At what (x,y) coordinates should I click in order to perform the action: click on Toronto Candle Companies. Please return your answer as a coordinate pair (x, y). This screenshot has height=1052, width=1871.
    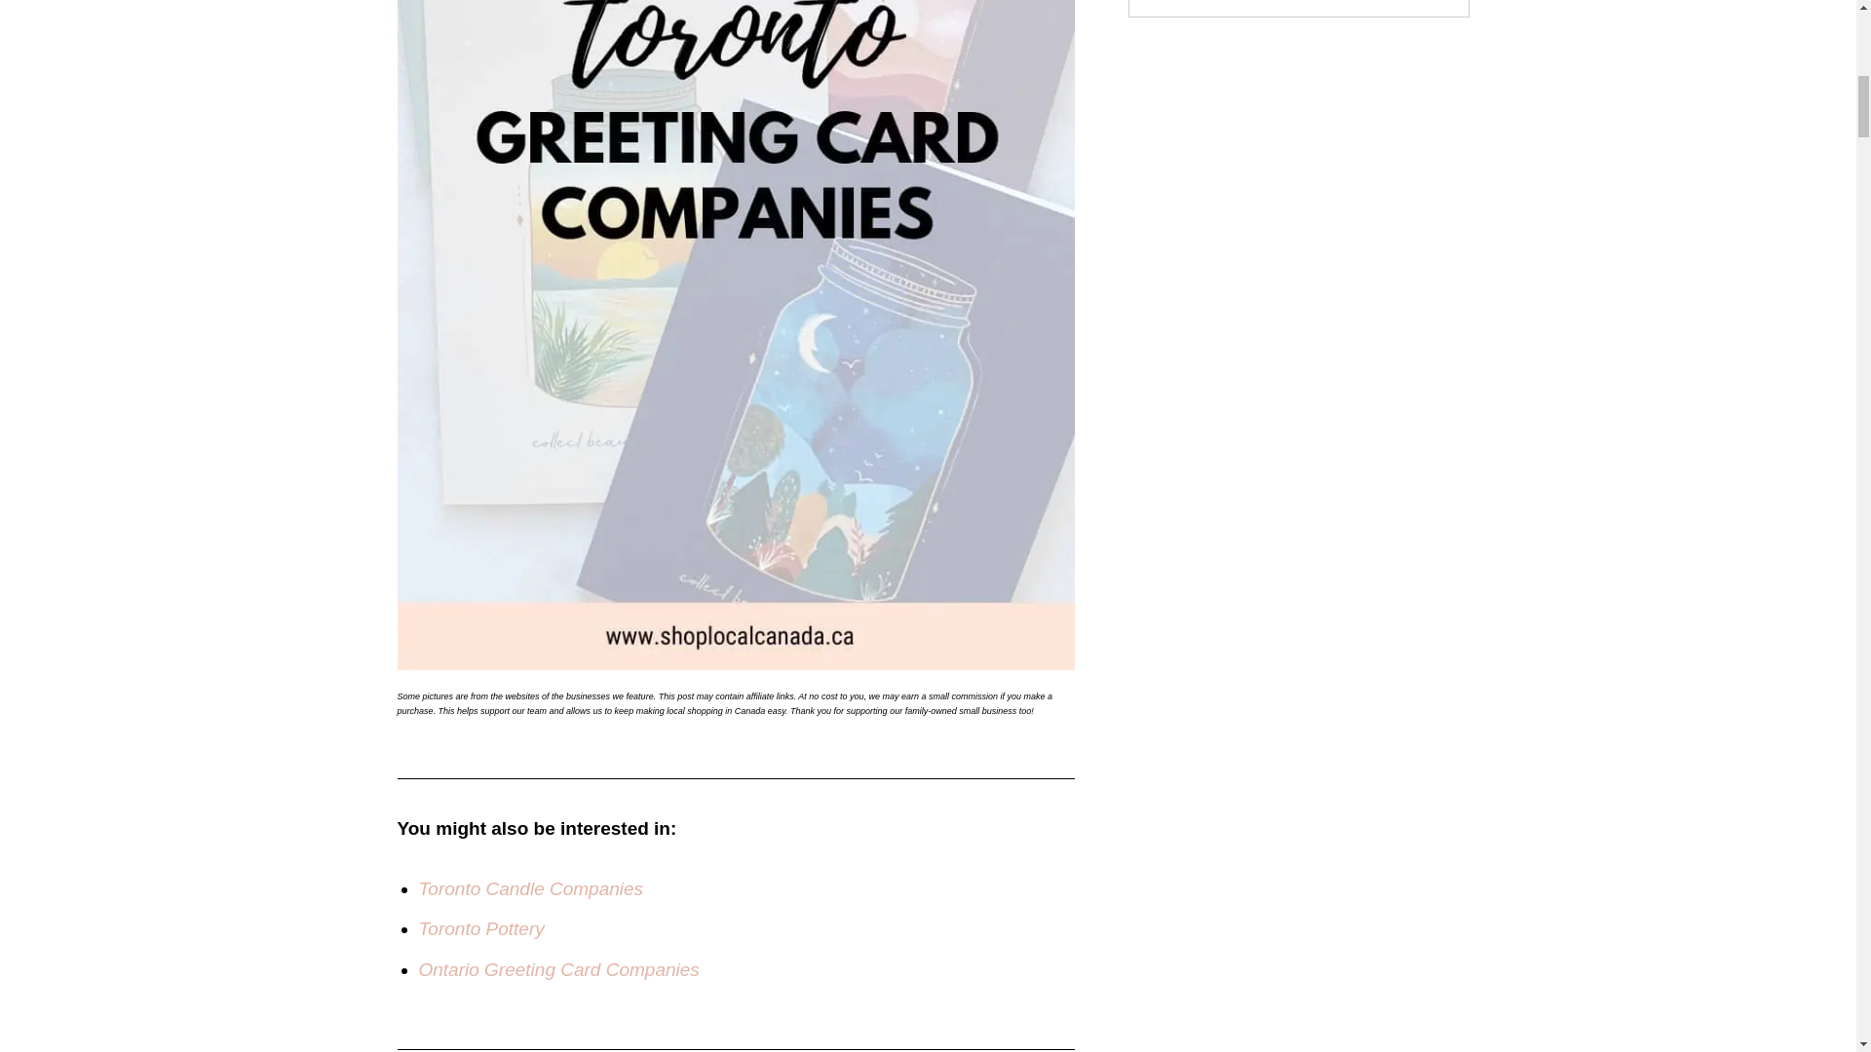
    Looking at the image, I should click on (531, 888).